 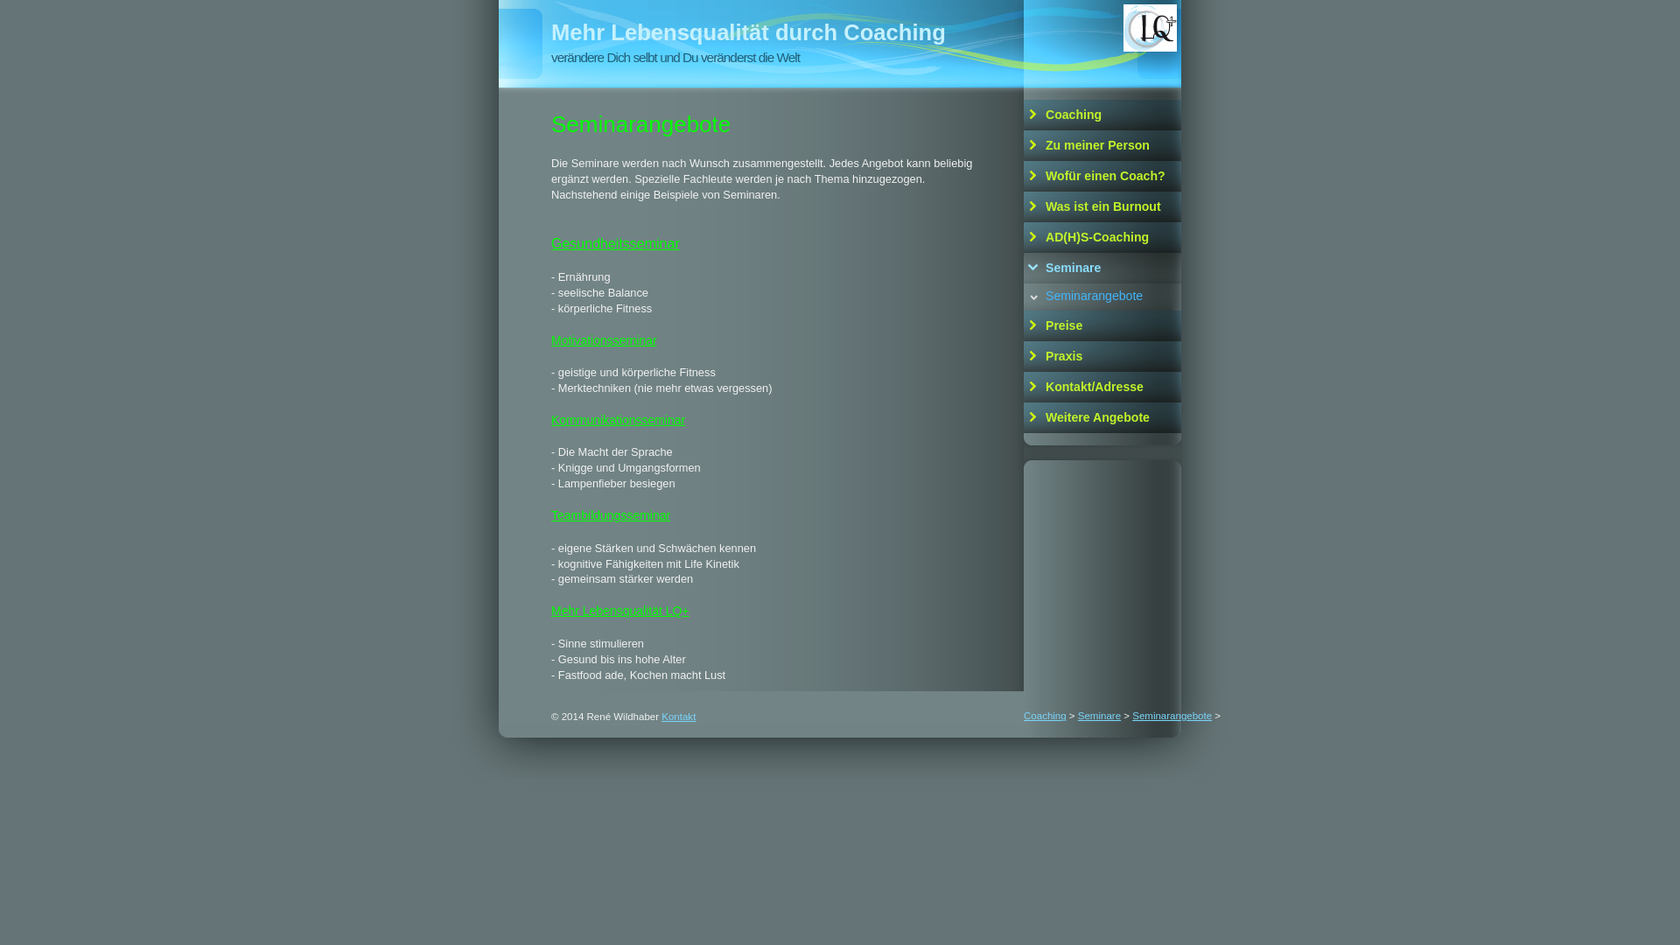 I want to click on Praxis, so click(x=1102, y=357).